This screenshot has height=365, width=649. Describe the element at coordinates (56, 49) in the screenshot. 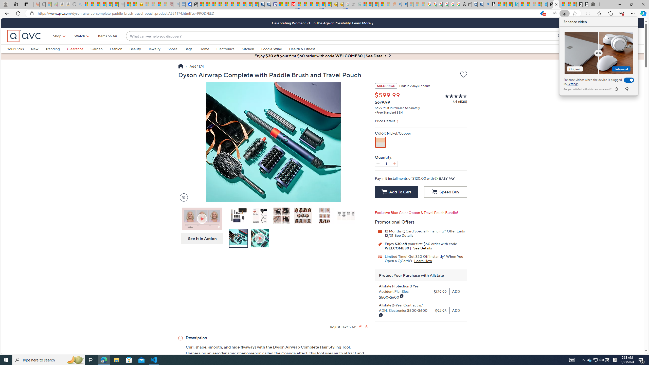

I see `Trending` at that location.